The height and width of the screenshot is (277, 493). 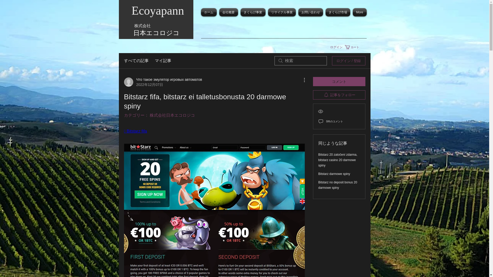 What do you see at coordinates (338, 185) in the screenshot?
I see `Bitstarz no deposit bonus 20 darmowe spiny` at bounding box center [338, 185].